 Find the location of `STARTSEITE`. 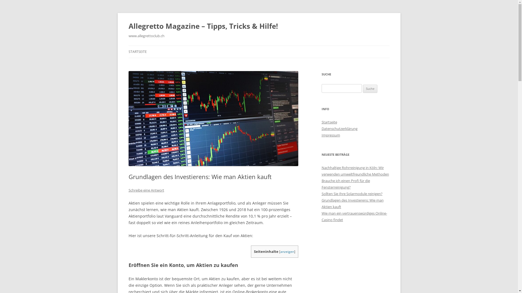

STARTSEITE is located at coordinates (138, 52).